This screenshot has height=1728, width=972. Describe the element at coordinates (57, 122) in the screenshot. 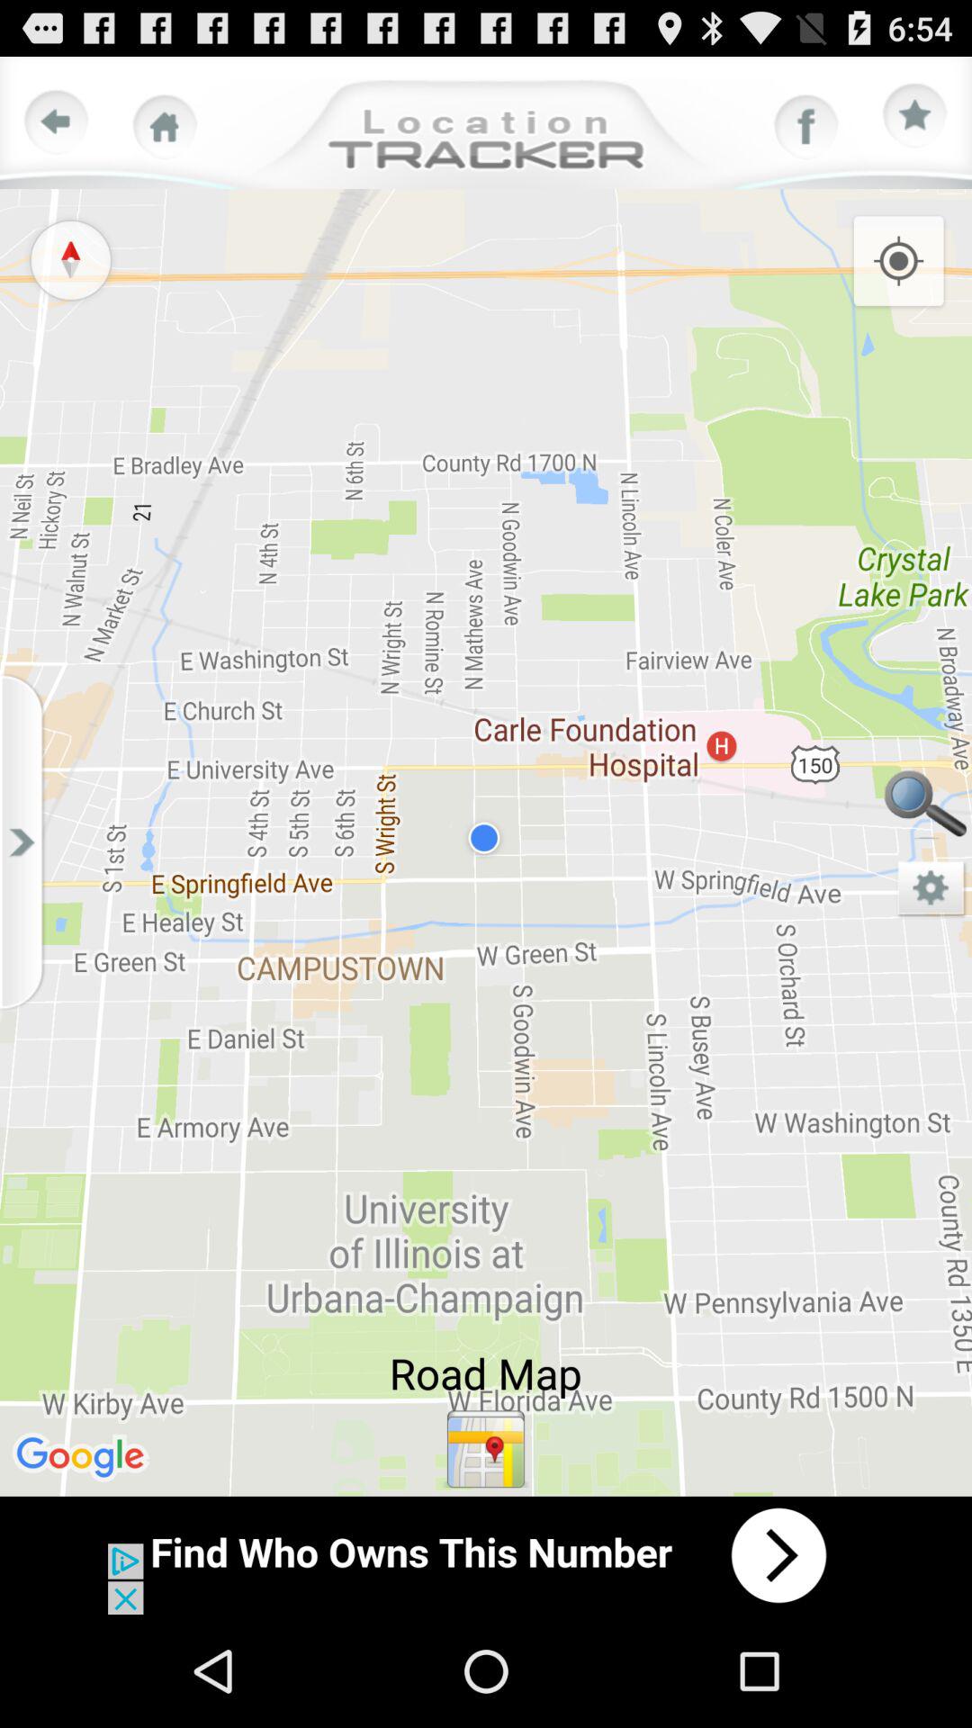

I see `go to previous` at that location.